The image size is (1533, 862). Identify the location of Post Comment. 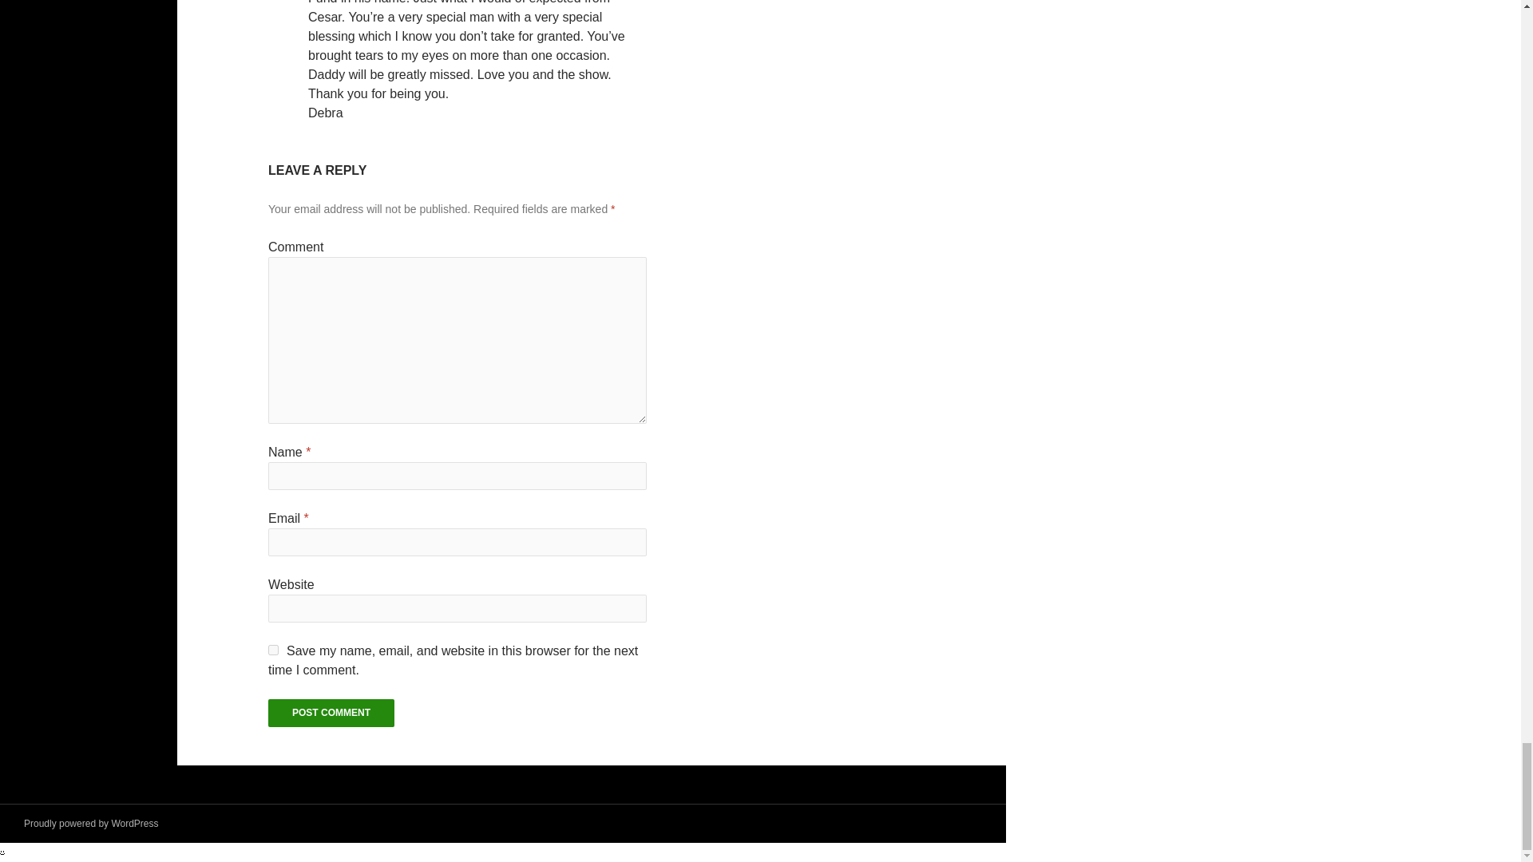
(331, 713).